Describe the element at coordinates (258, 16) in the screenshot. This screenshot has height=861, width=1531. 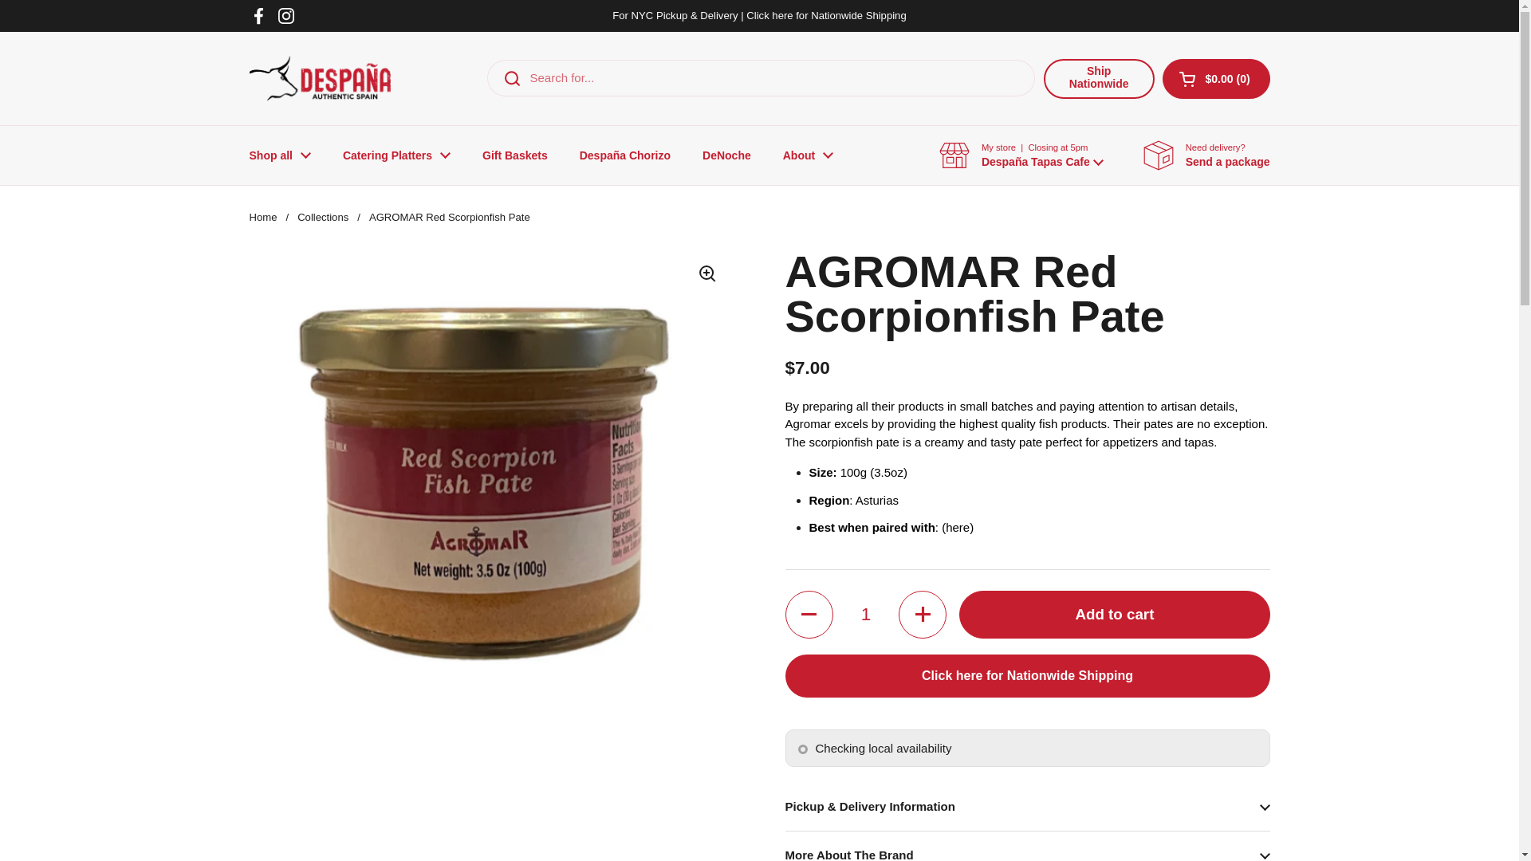
I see `Facebook` at that location.